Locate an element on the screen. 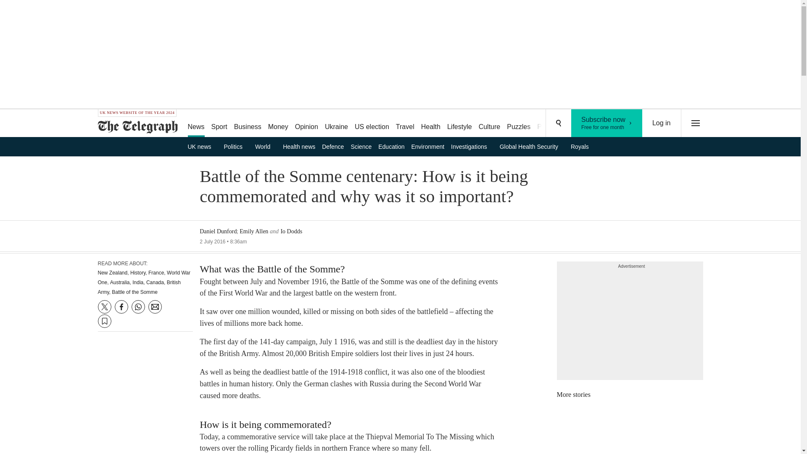 The image size is (807, 454). Culture is located at coordinates (489, 124).